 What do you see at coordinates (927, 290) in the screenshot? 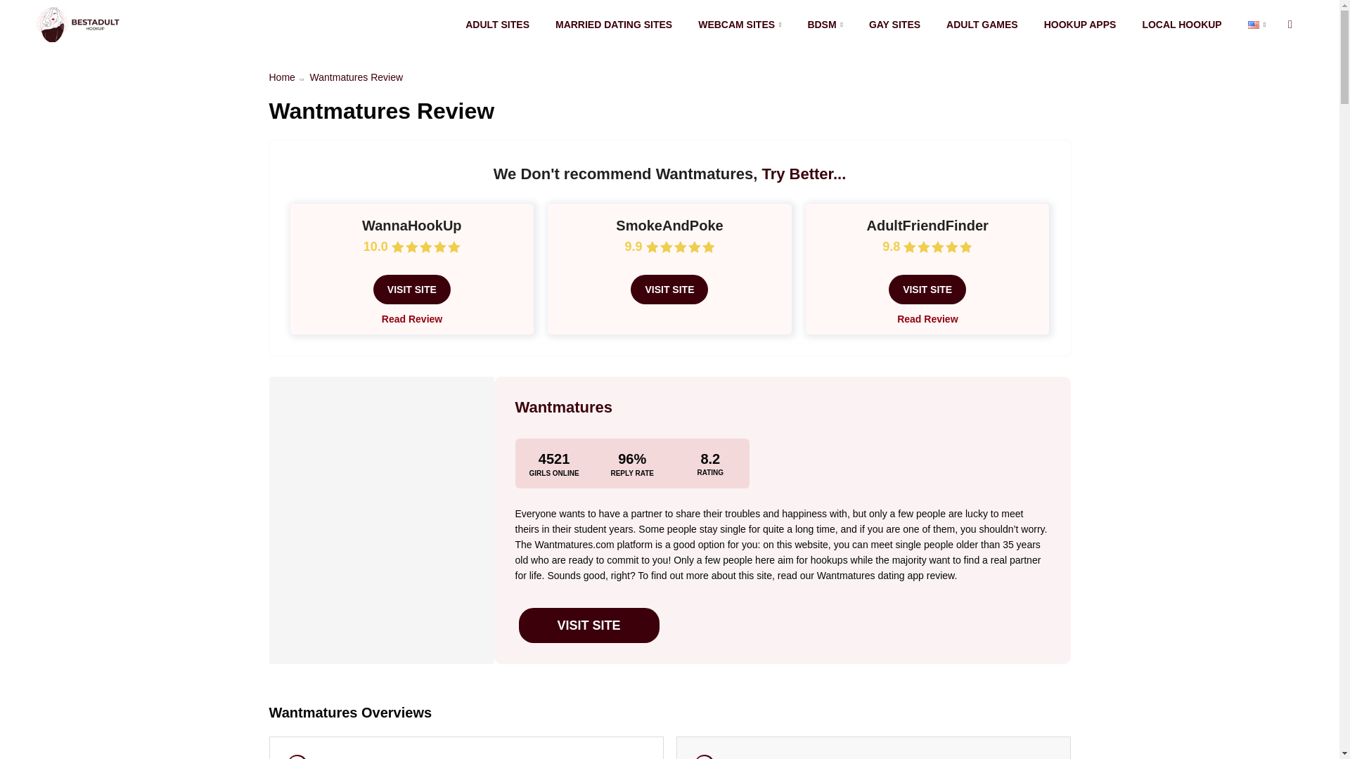
I see `VISIT SITE` at bounding box center [927, 290].